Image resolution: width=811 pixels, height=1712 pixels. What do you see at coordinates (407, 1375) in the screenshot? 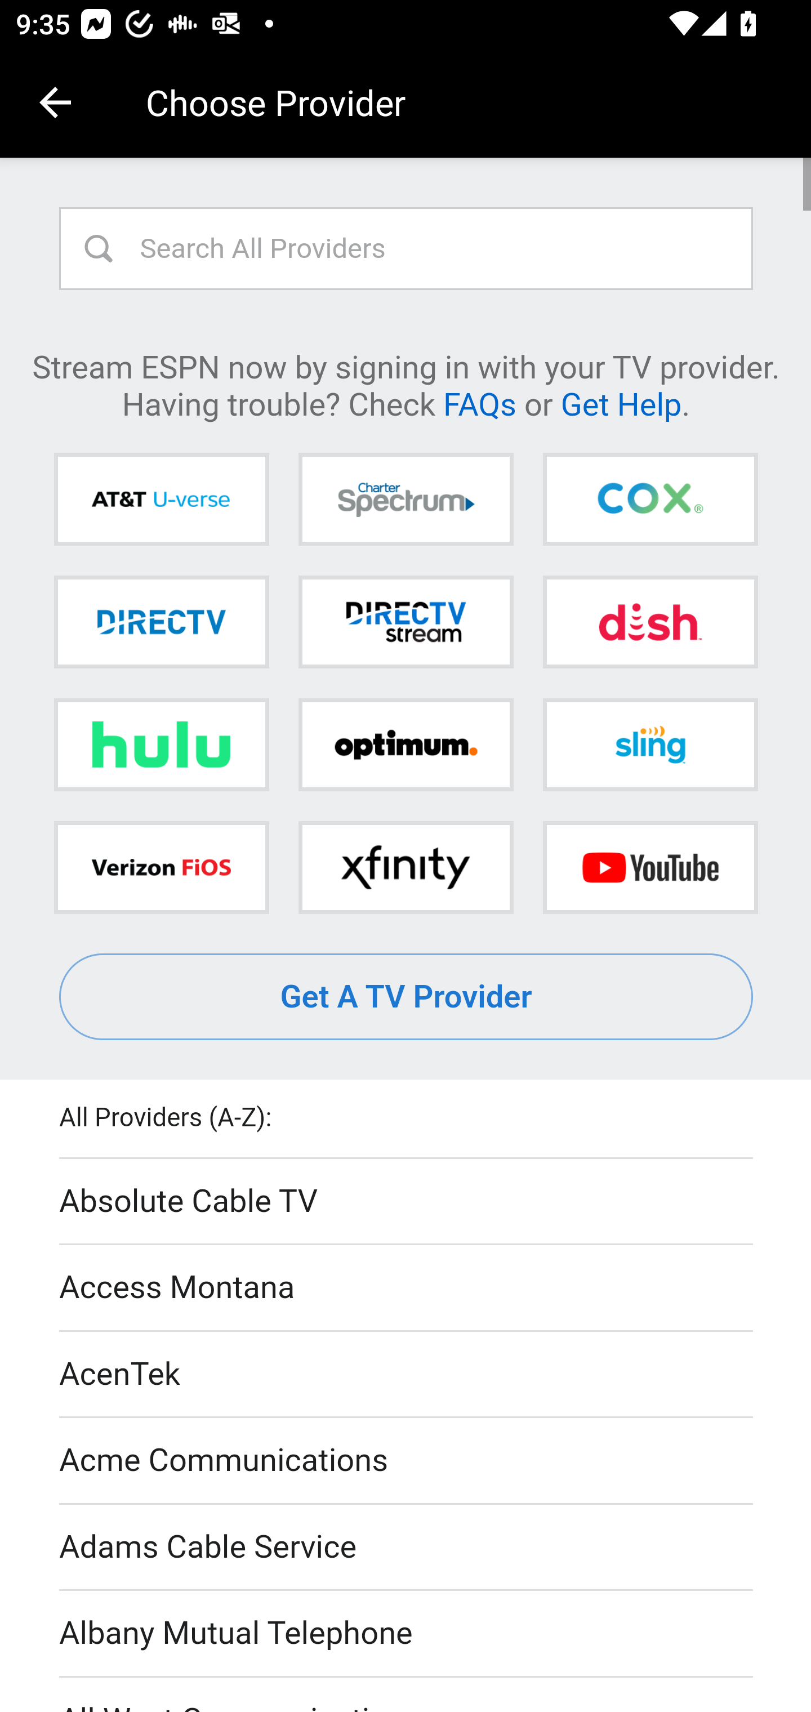
I see `AcenTek` at bounding box center [407, 1375].